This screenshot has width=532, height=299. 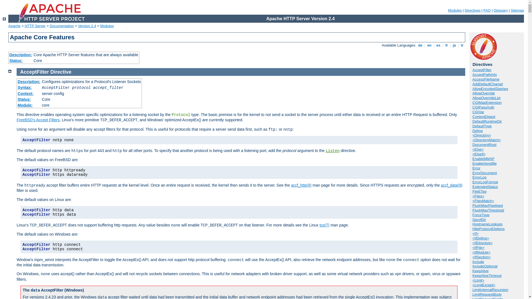 What do you see at coordinates (483, 159) in the screenshot?
I see `EnableMMAP` at bounding box center [483, 159].